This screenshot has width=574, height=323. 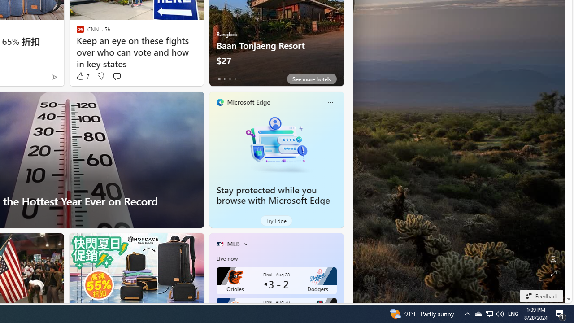 What do you see at coordinates (83, 76) in the screenshot?
I see `7 Like` at bounding box center [83, 76].